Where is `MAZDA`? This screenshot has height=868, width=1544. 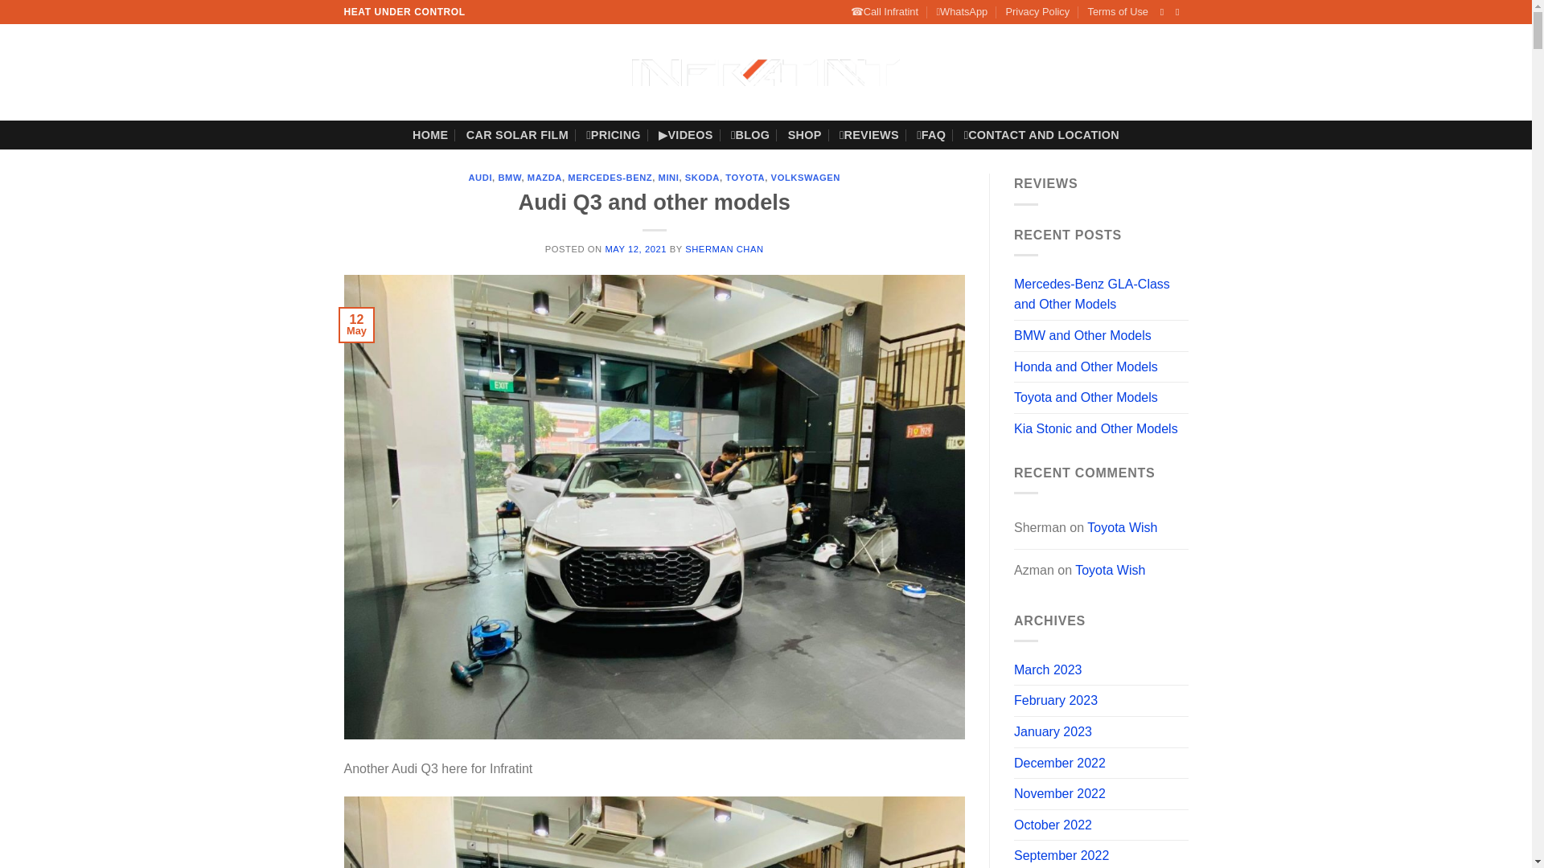 MAZDA is located at coordinates (544, 177).